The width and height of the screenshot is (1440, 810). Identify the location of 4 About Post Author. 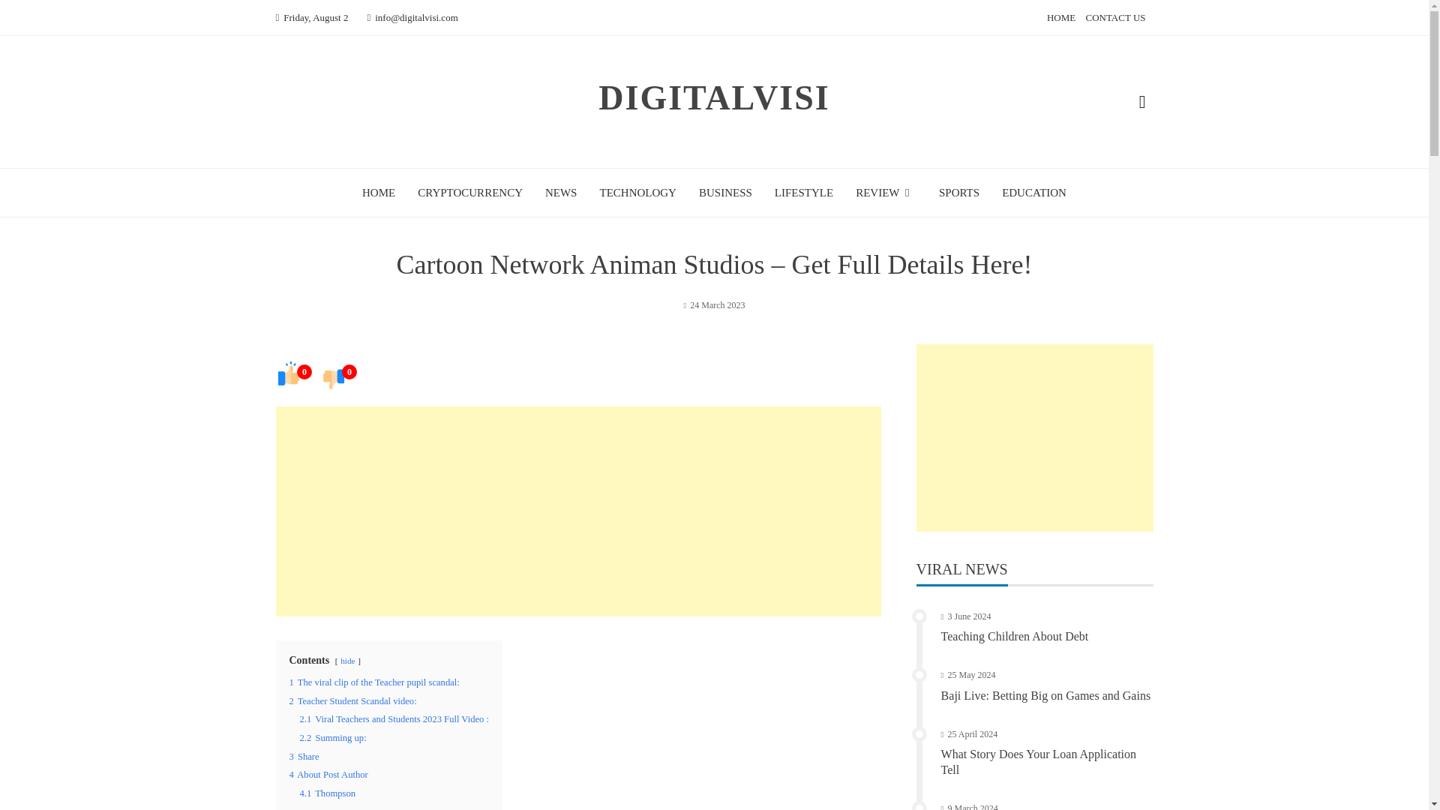
(328, 775).